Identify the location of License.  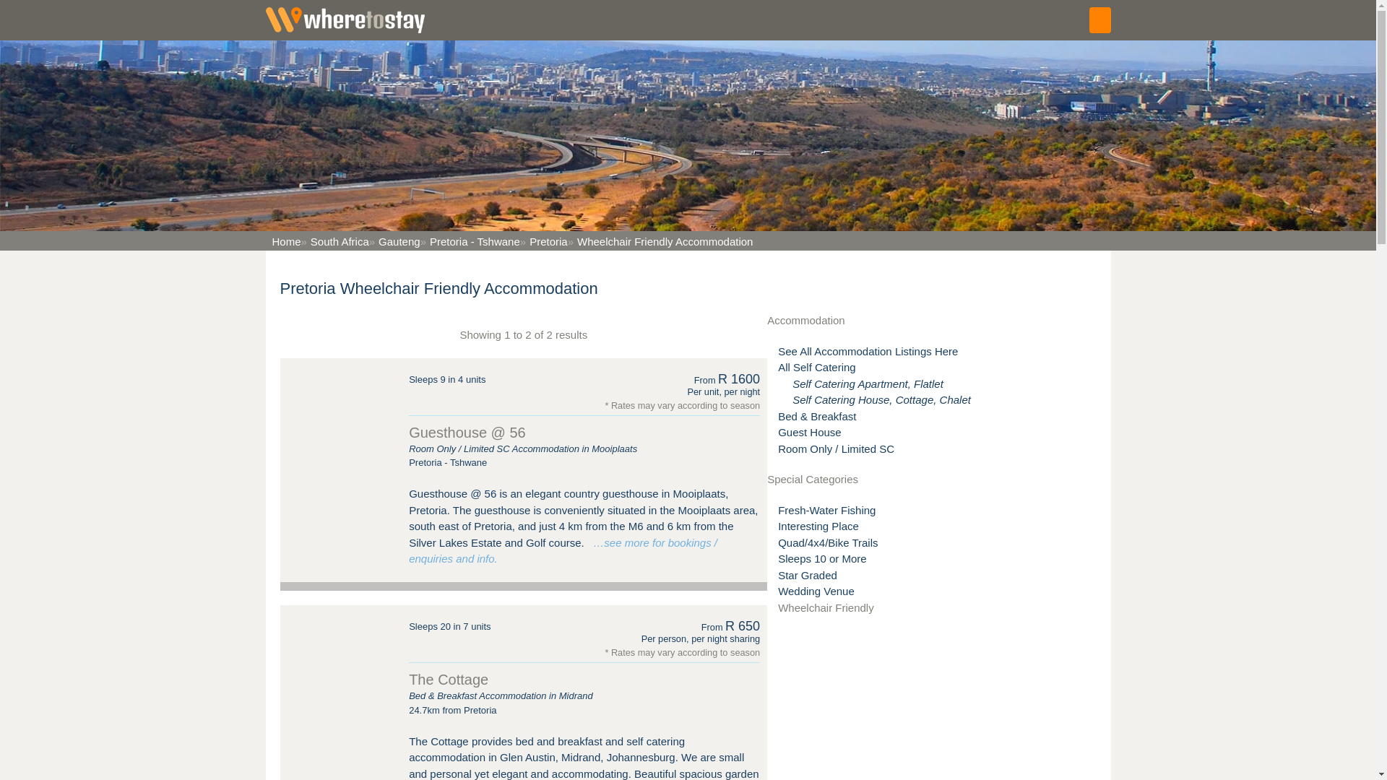
(293, 9).